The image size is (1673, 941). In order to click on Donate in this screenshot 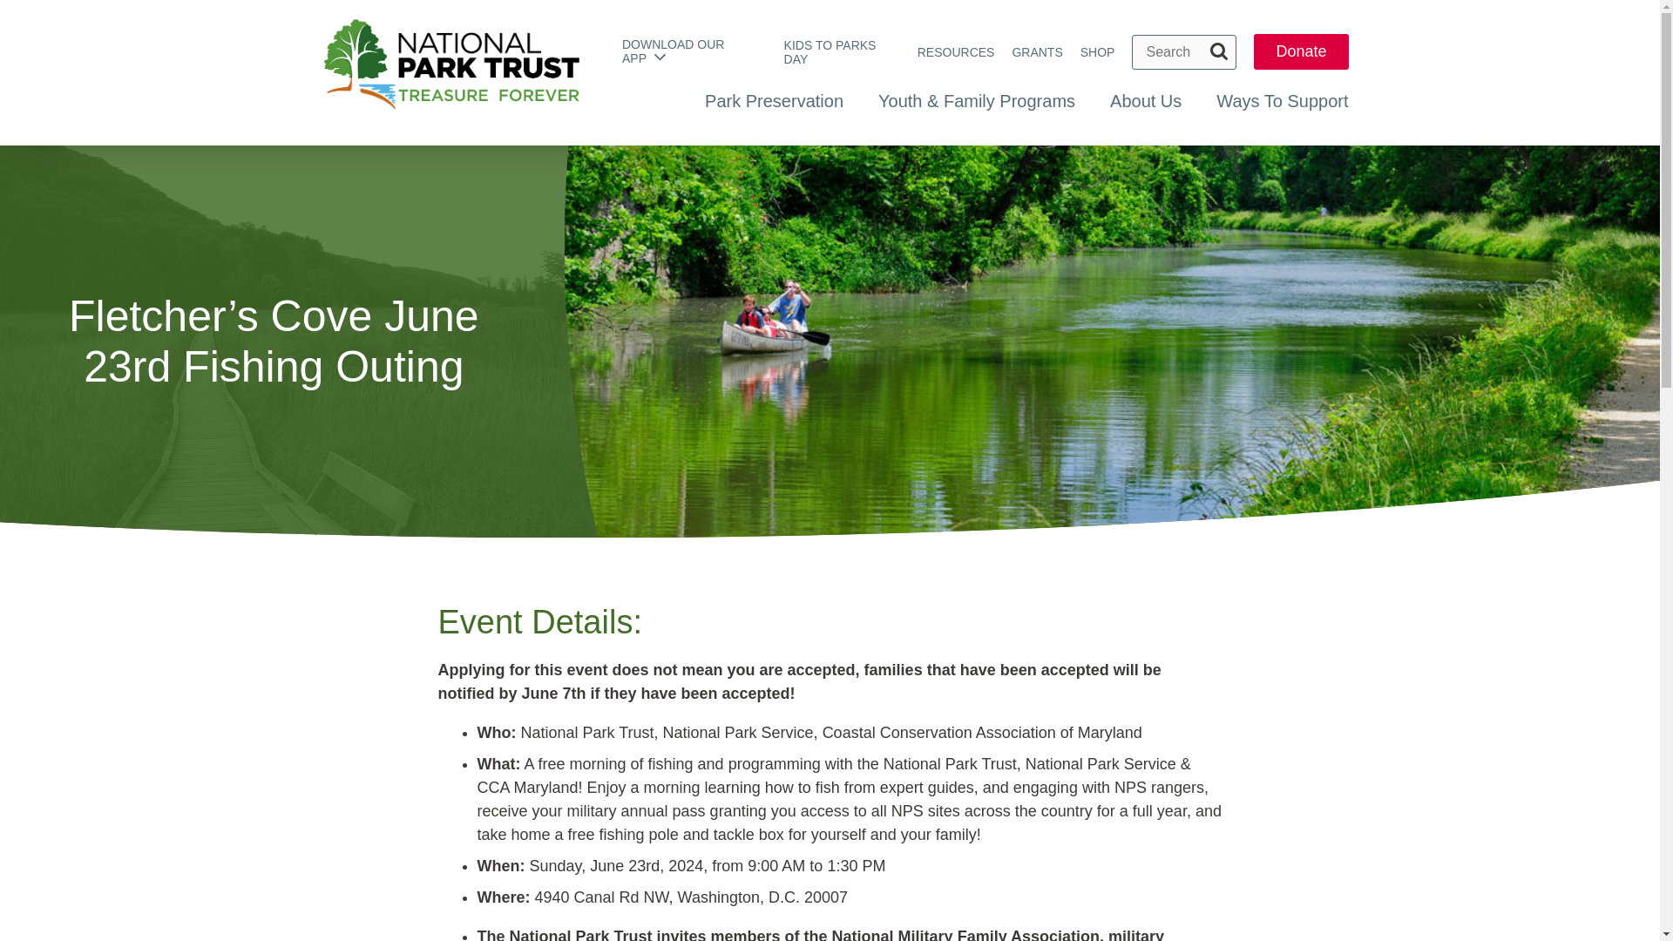, I will do `click(1300, 52)`.